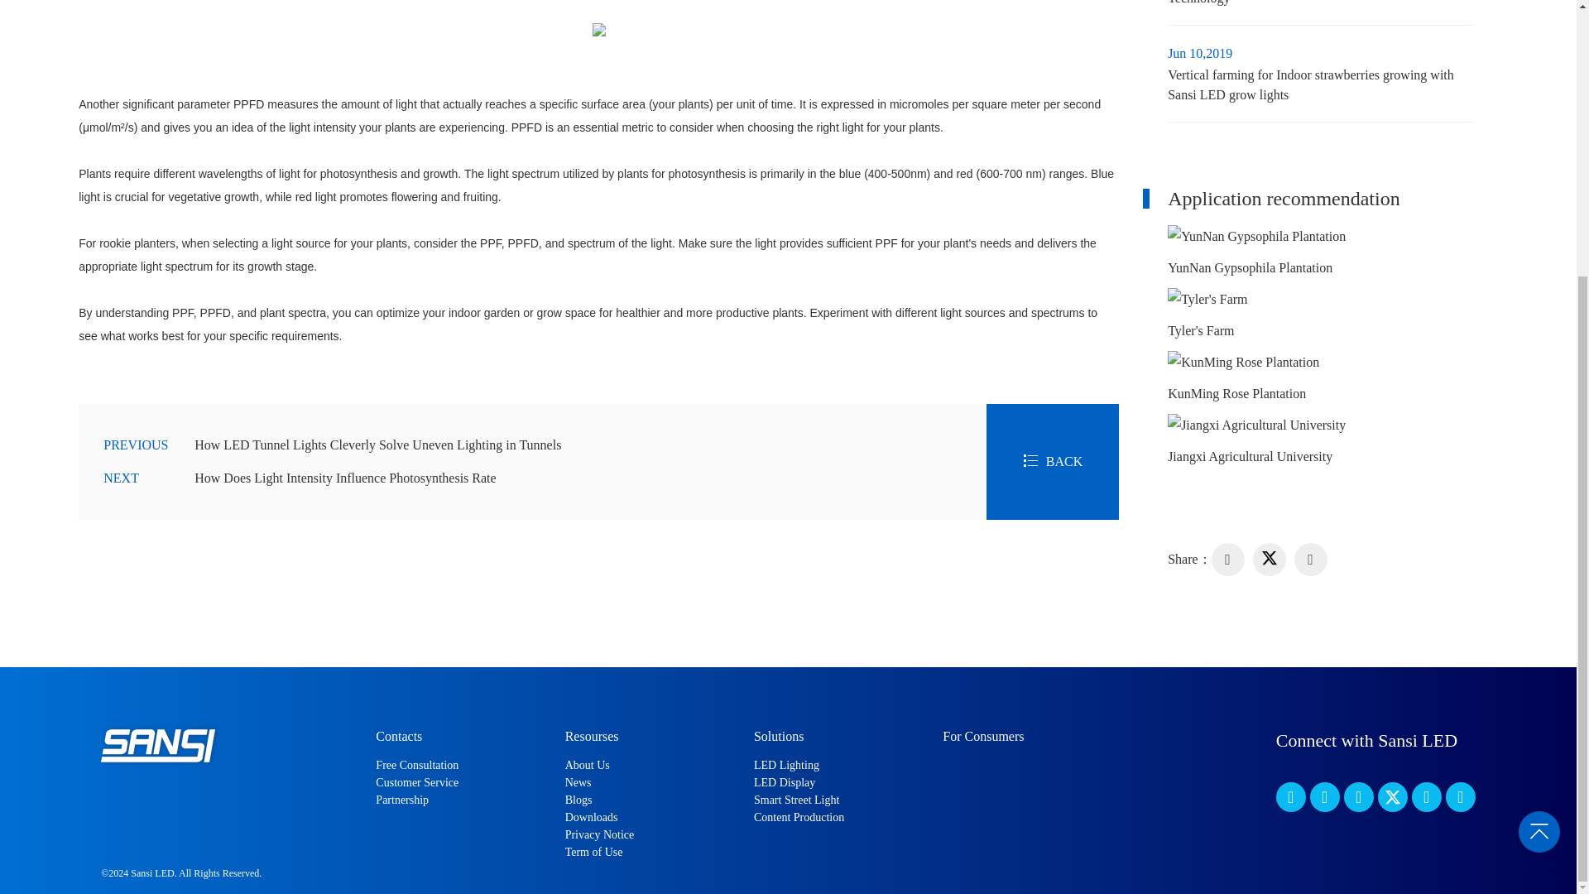 The height and width of the screenshot is (894, 1589). I want to click on NEXTHow Does Light Intensity Influence Photosynthesis Rate, so click(532, 478).